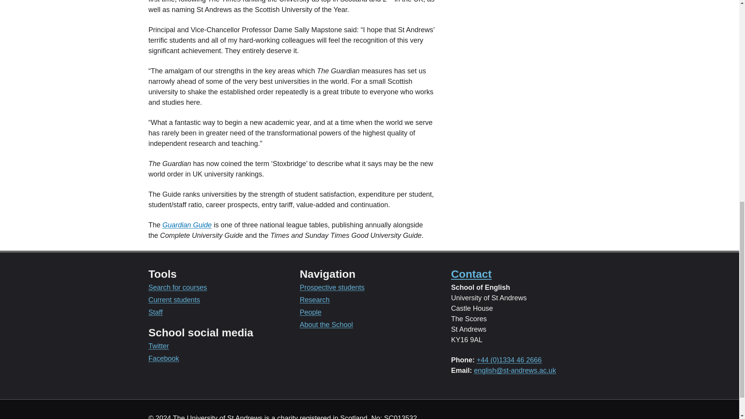 The width and height of the screenshot is (745, 419). Describe the element at coordinates (174, 300) in the screenshot. I see `Current students` at that location.